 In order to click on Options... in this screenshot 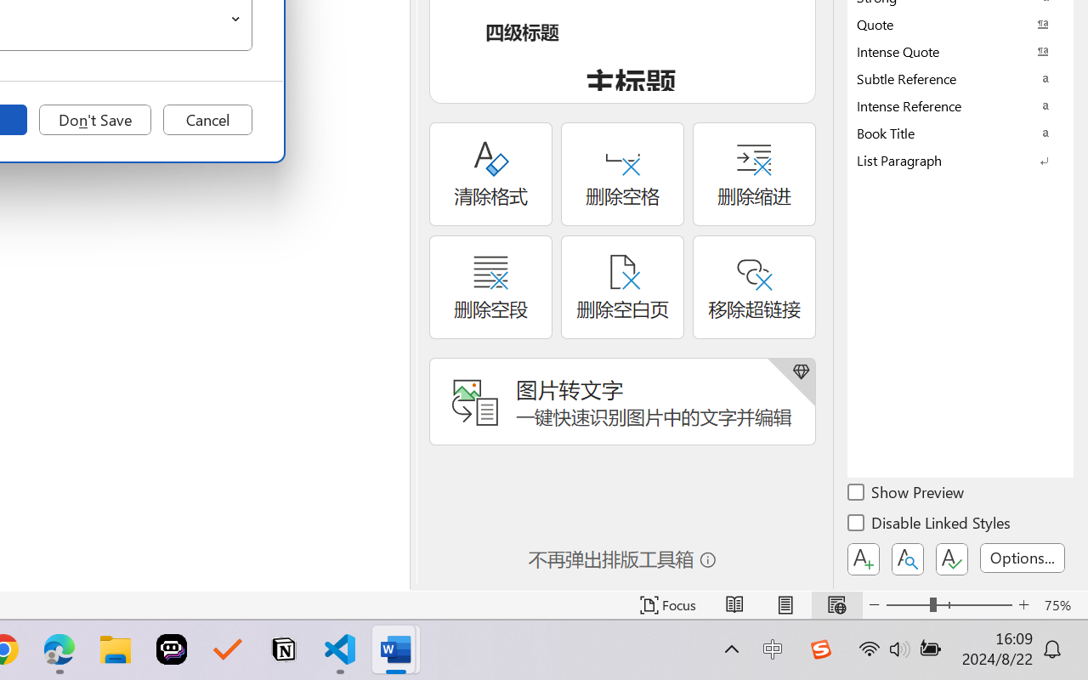, I will do `click(1023, 558)`.